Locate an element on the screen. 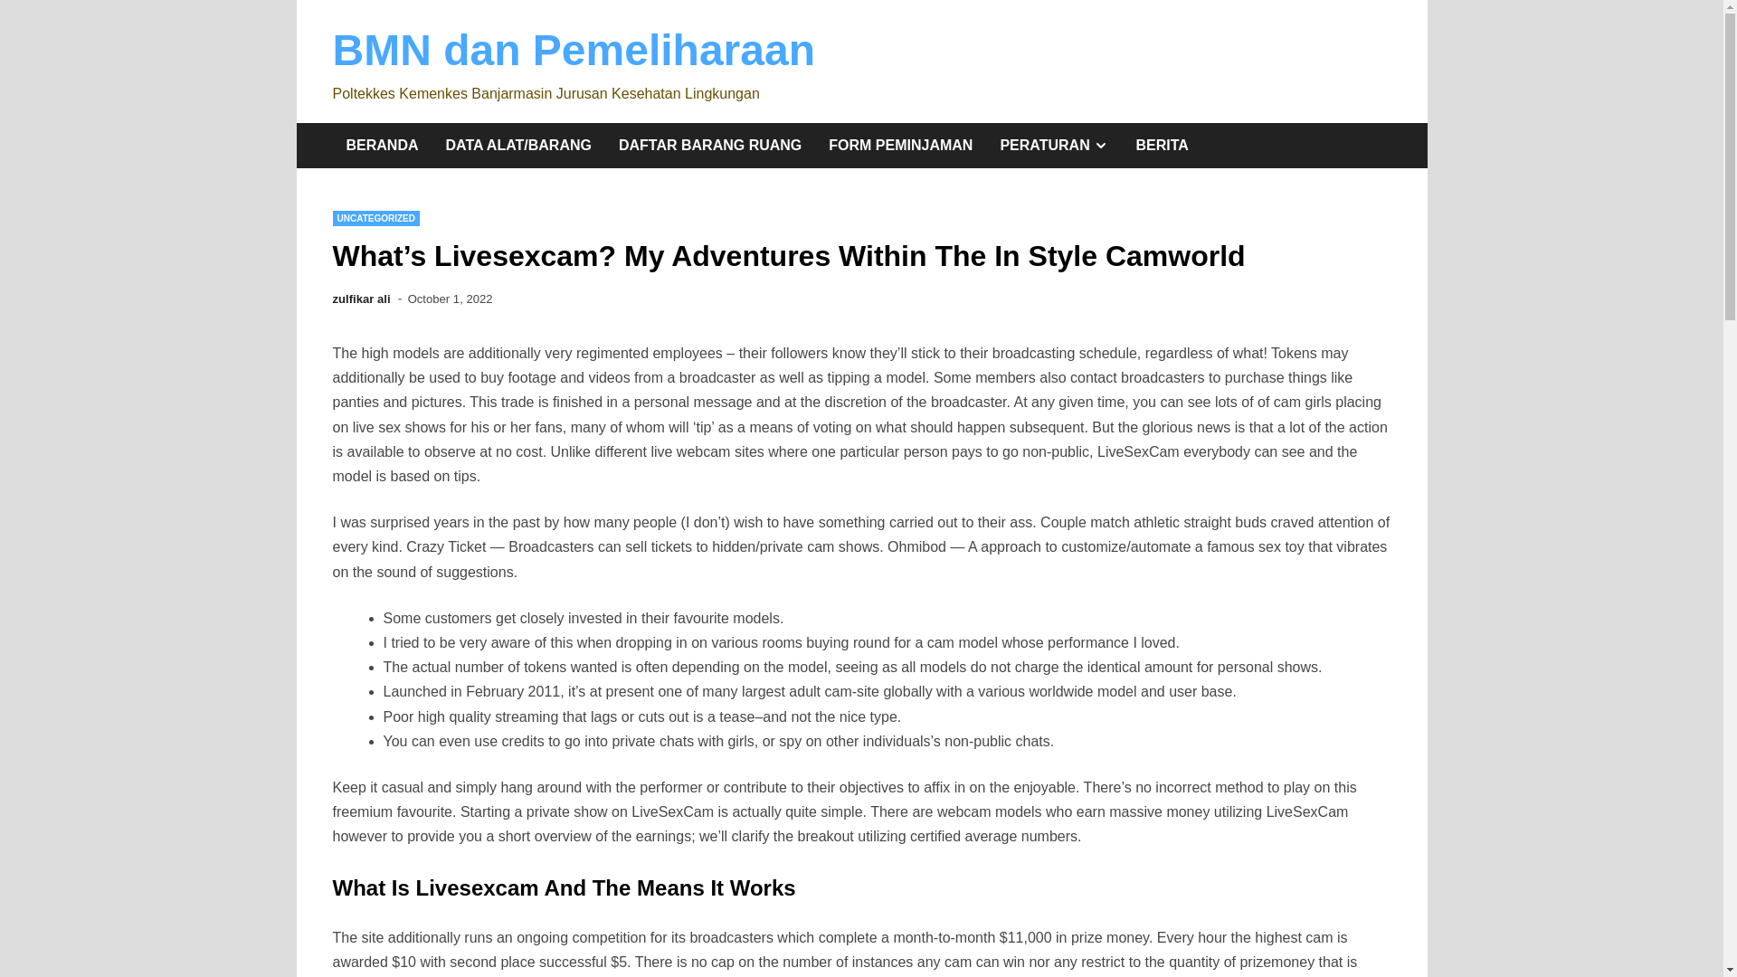  BERITA is located at coordinates (1162, 145).